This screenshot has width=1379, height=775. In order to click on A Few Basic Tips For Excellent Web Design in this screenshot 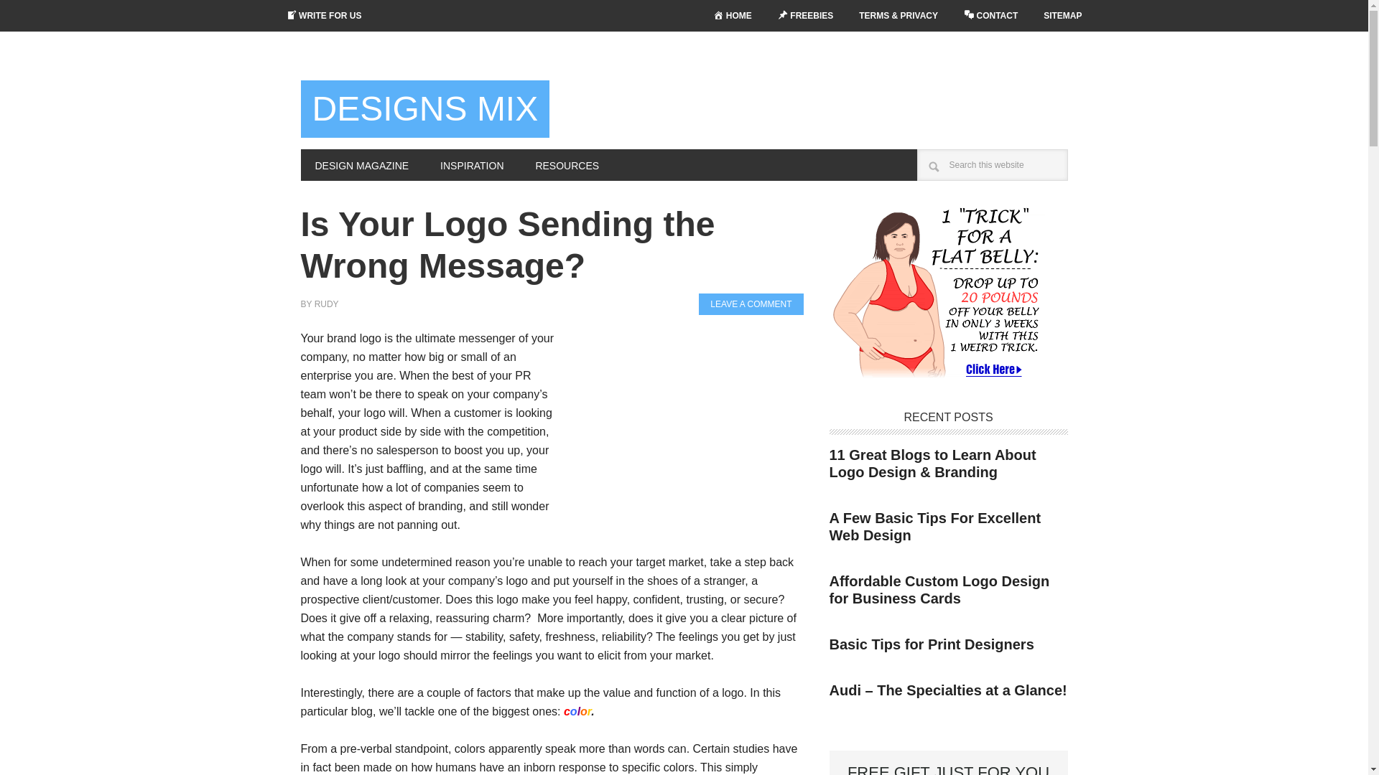, I will do `click(934, 525)`.